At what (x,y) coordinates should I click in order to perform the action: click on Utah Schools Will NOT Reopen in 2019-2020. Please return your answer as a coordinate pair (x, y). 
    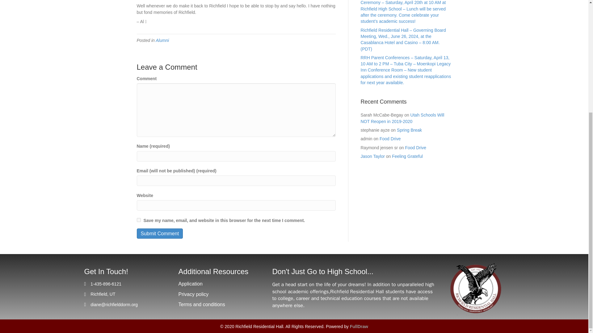
    Looking at the image, I should click on (402, 118).